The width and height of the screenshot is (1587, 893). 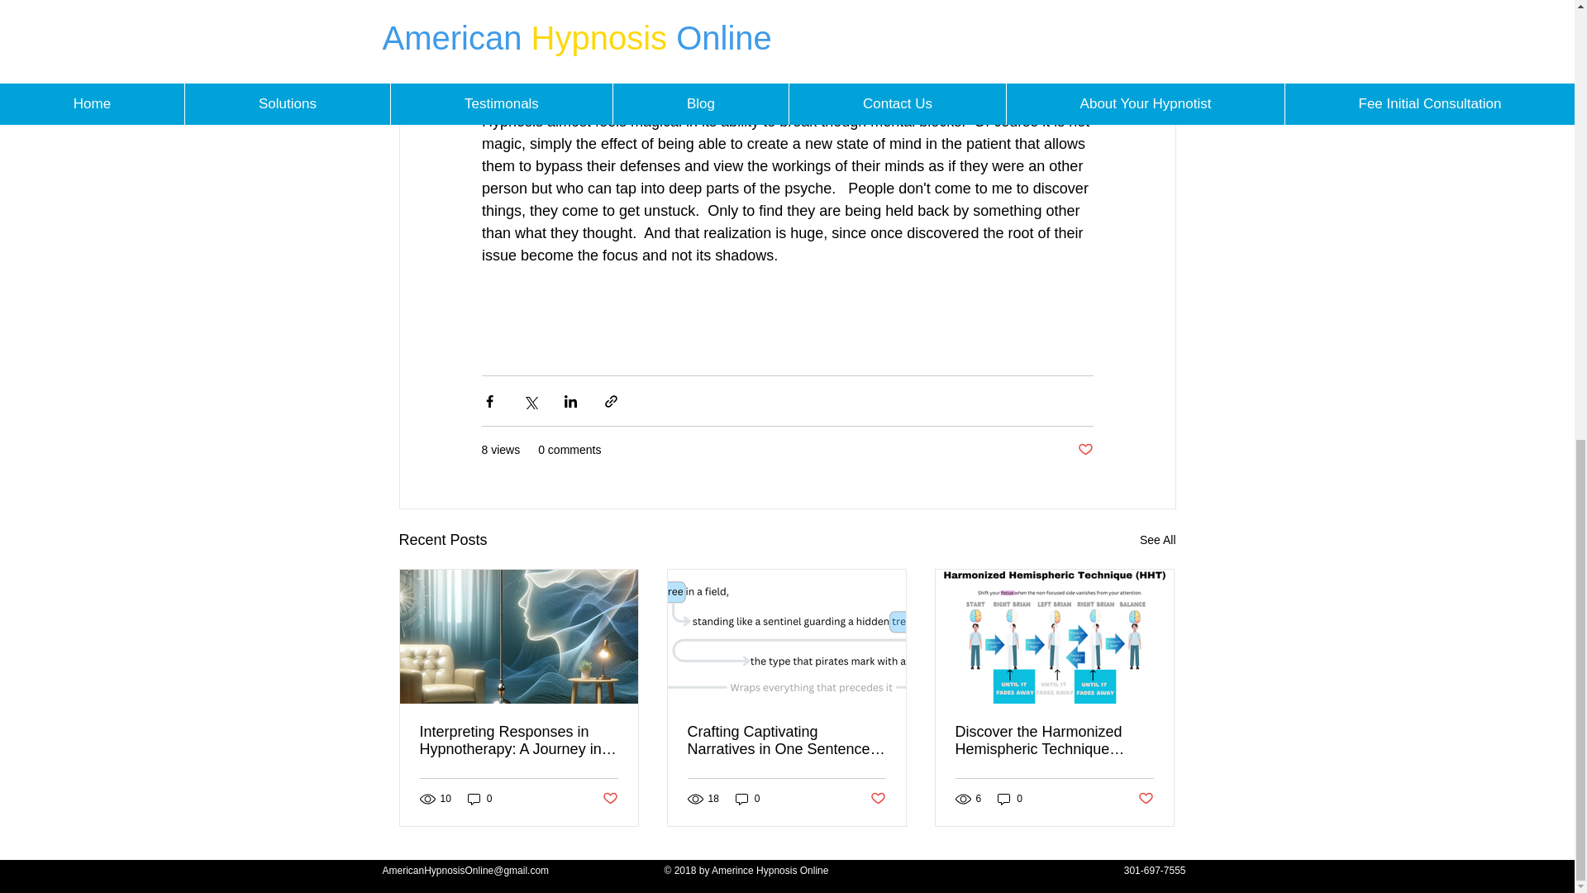 What do you see at coordinates (1157, 541) in the screenshot?
I see `See All` at bounding box center [1157, 541].